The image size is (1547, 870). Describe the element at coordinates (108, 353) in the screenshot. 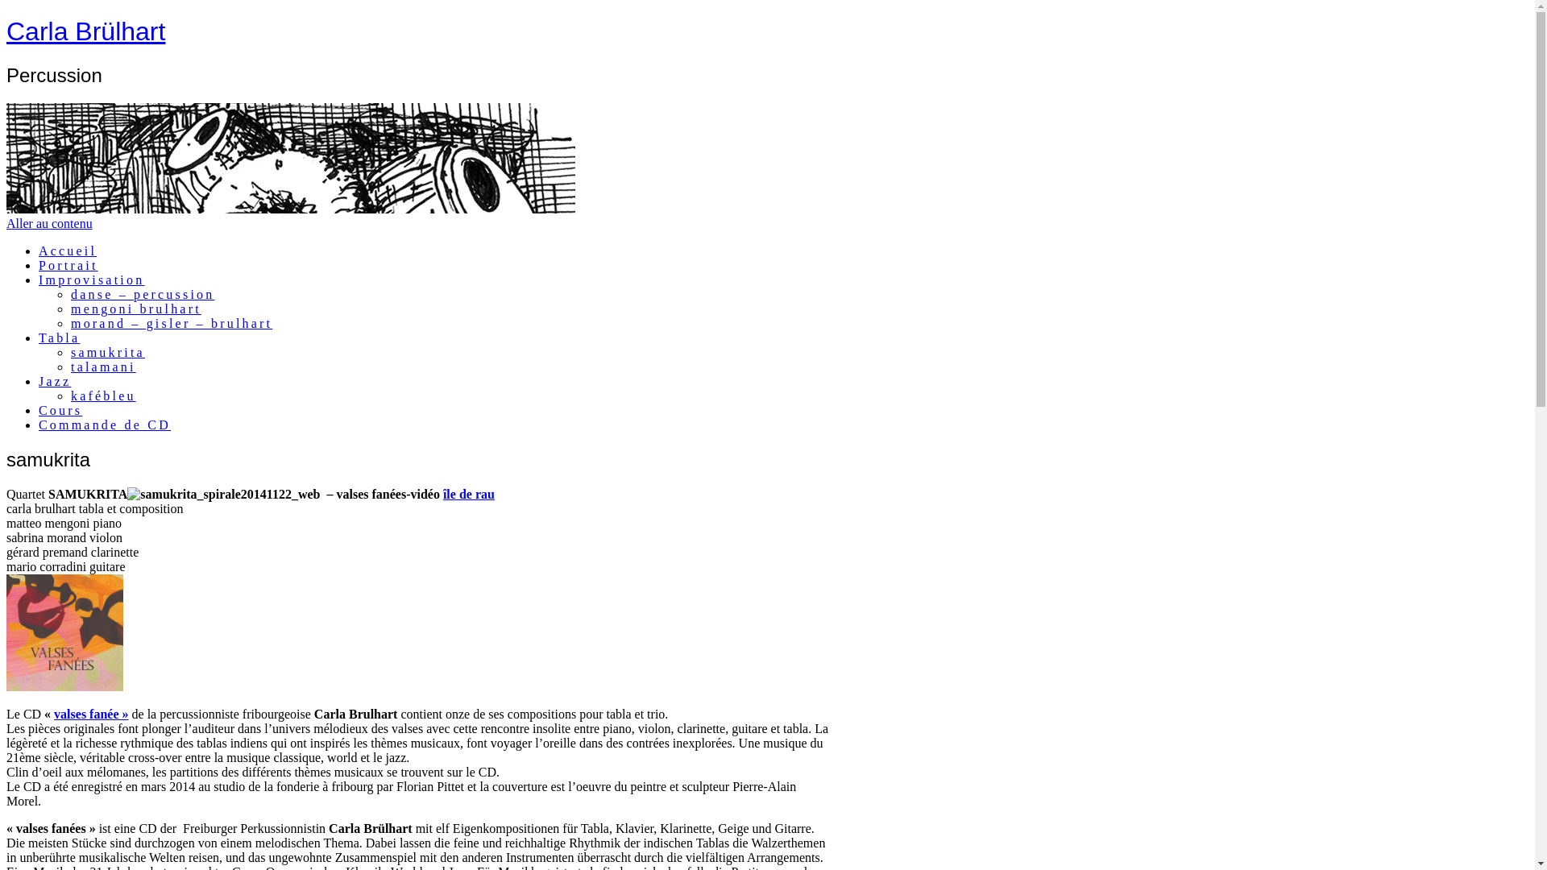

I see `samukrita` at that location.